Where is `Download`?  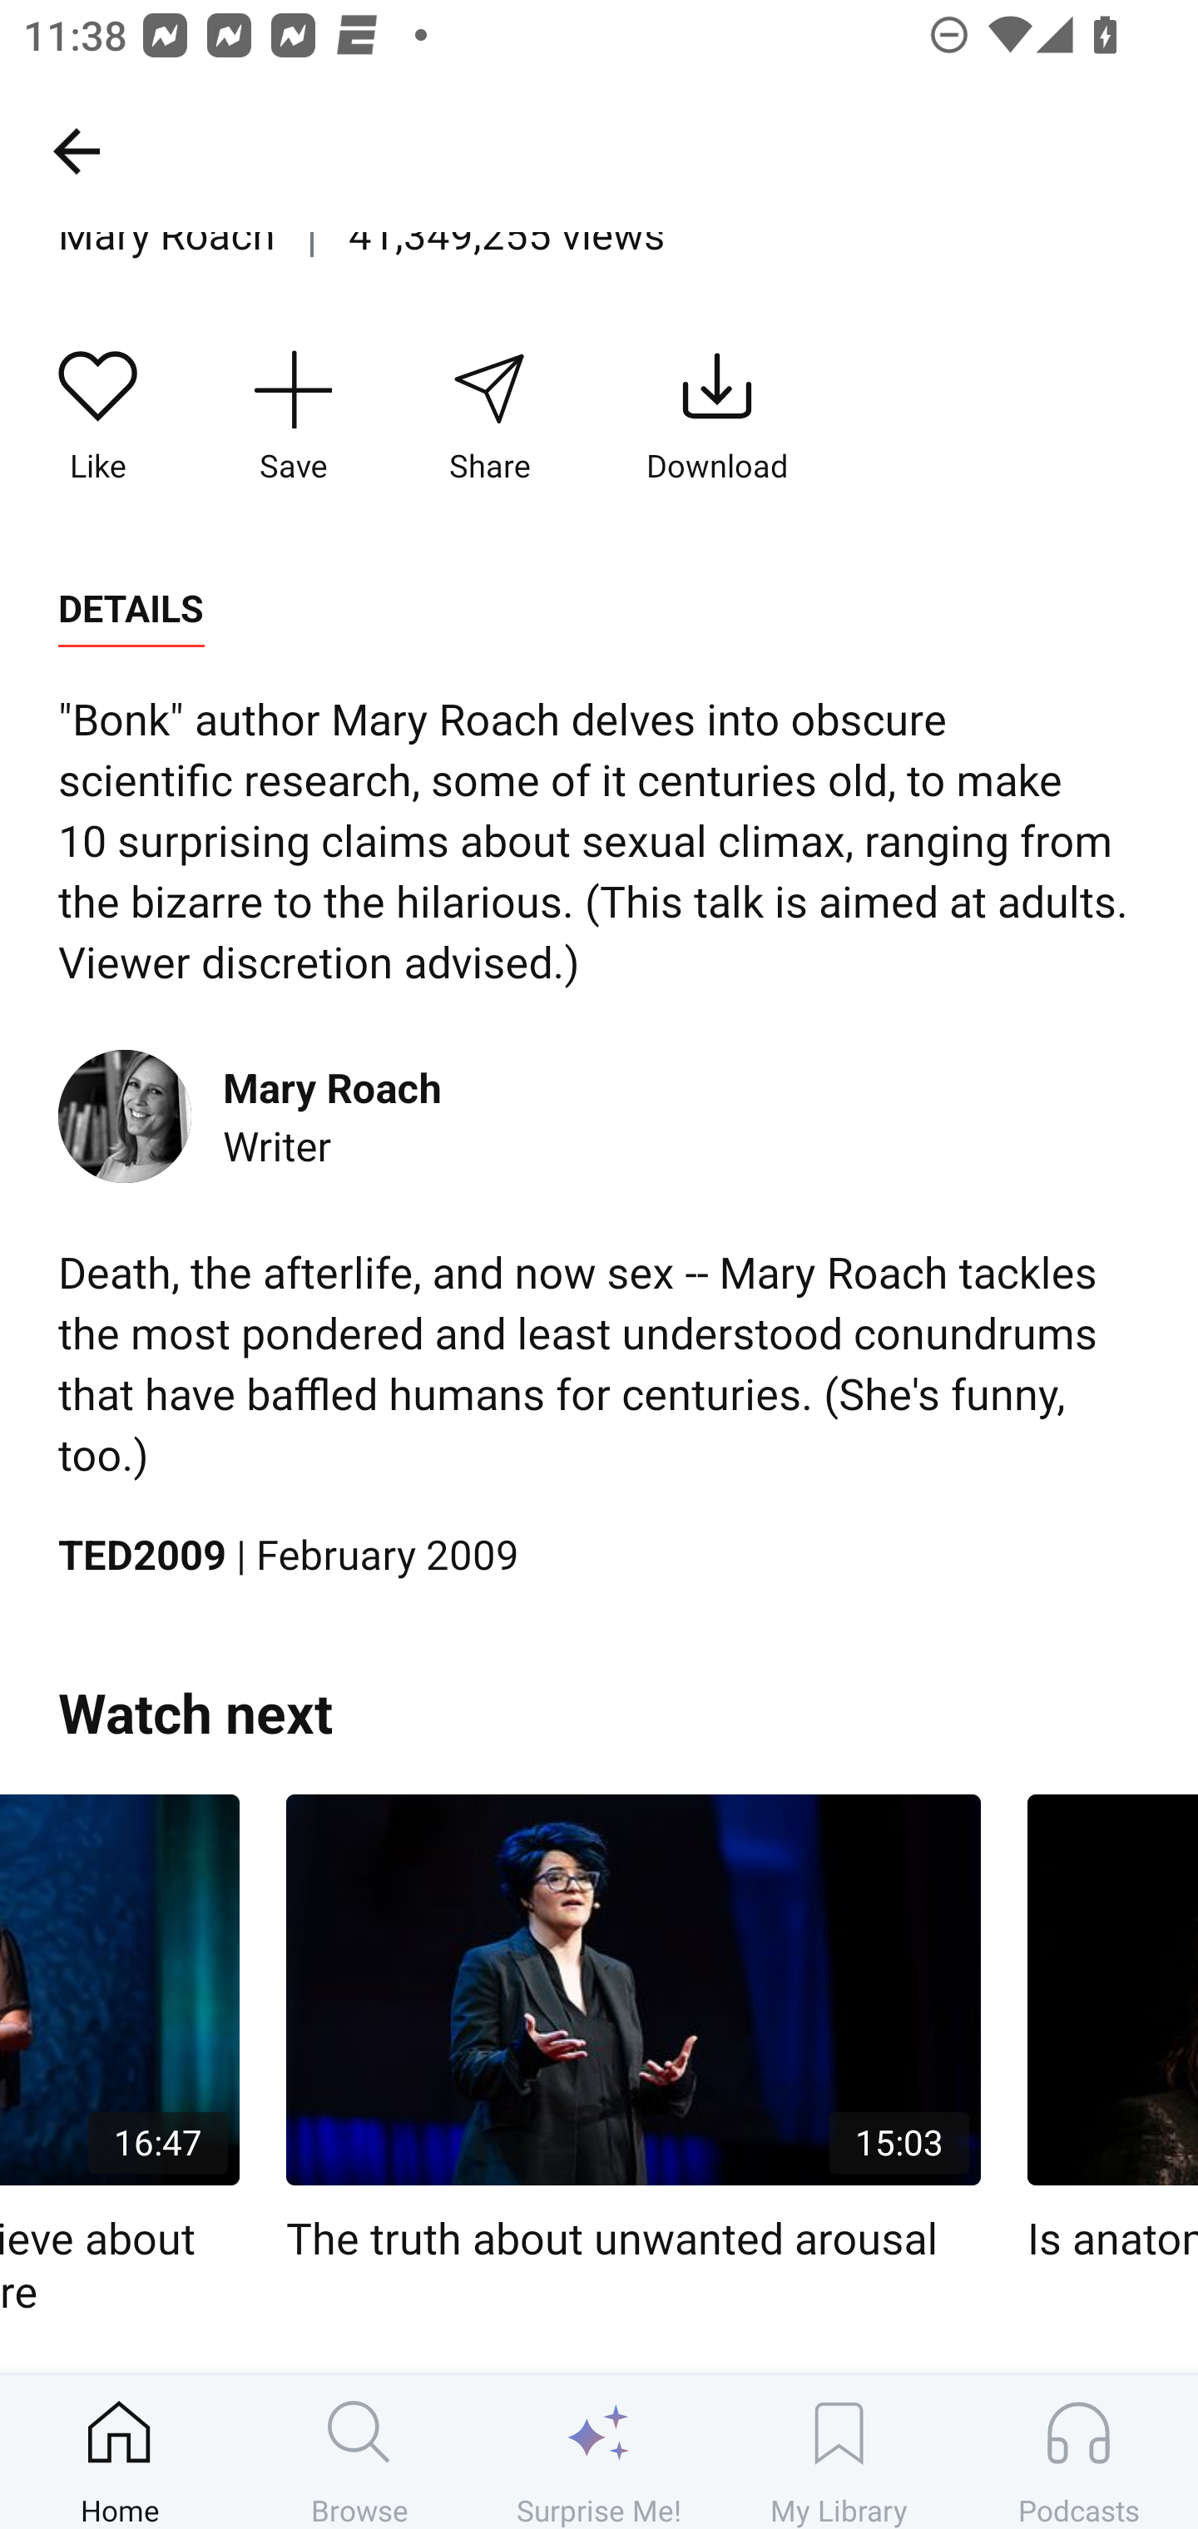
Download is located at coordinates (717, 417).